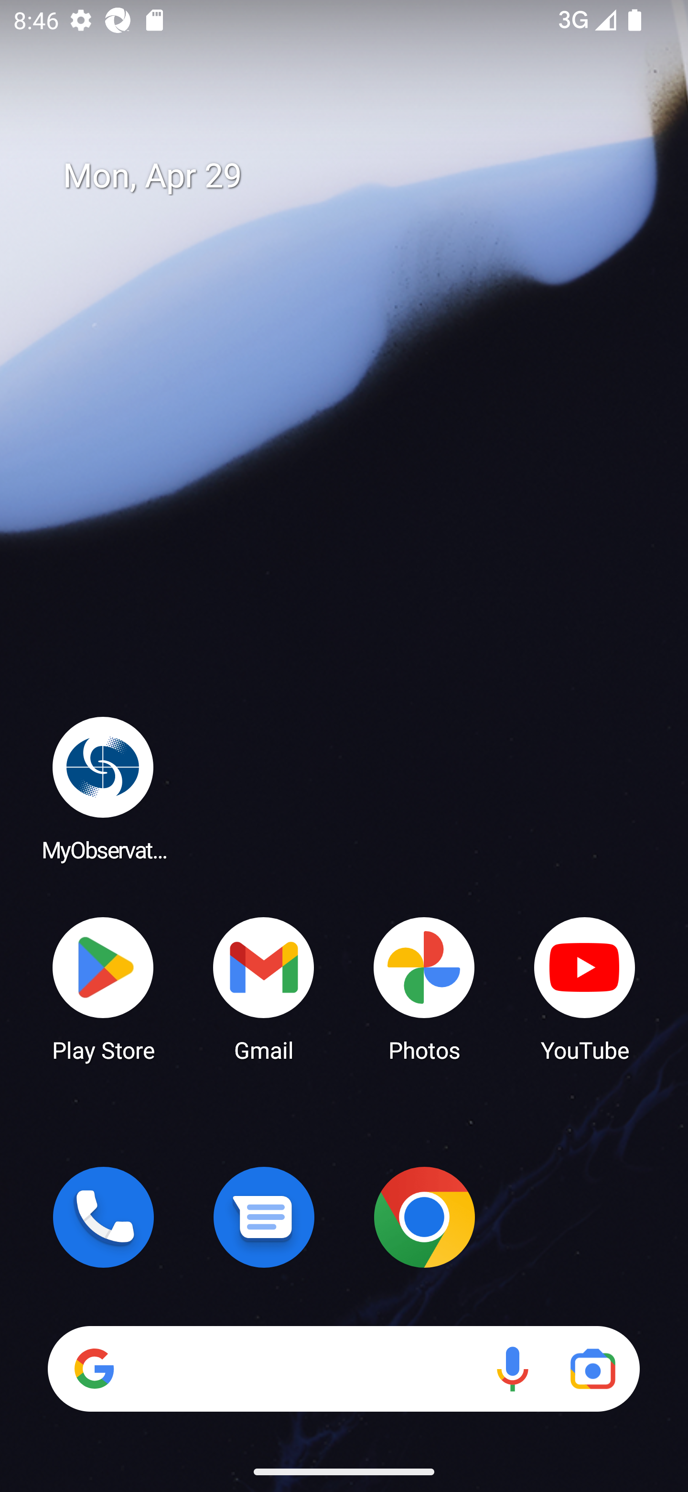  What do you see at coordinates (424, 988) in the screenshot?
I see `Photos` at bounding box center [424, 988].